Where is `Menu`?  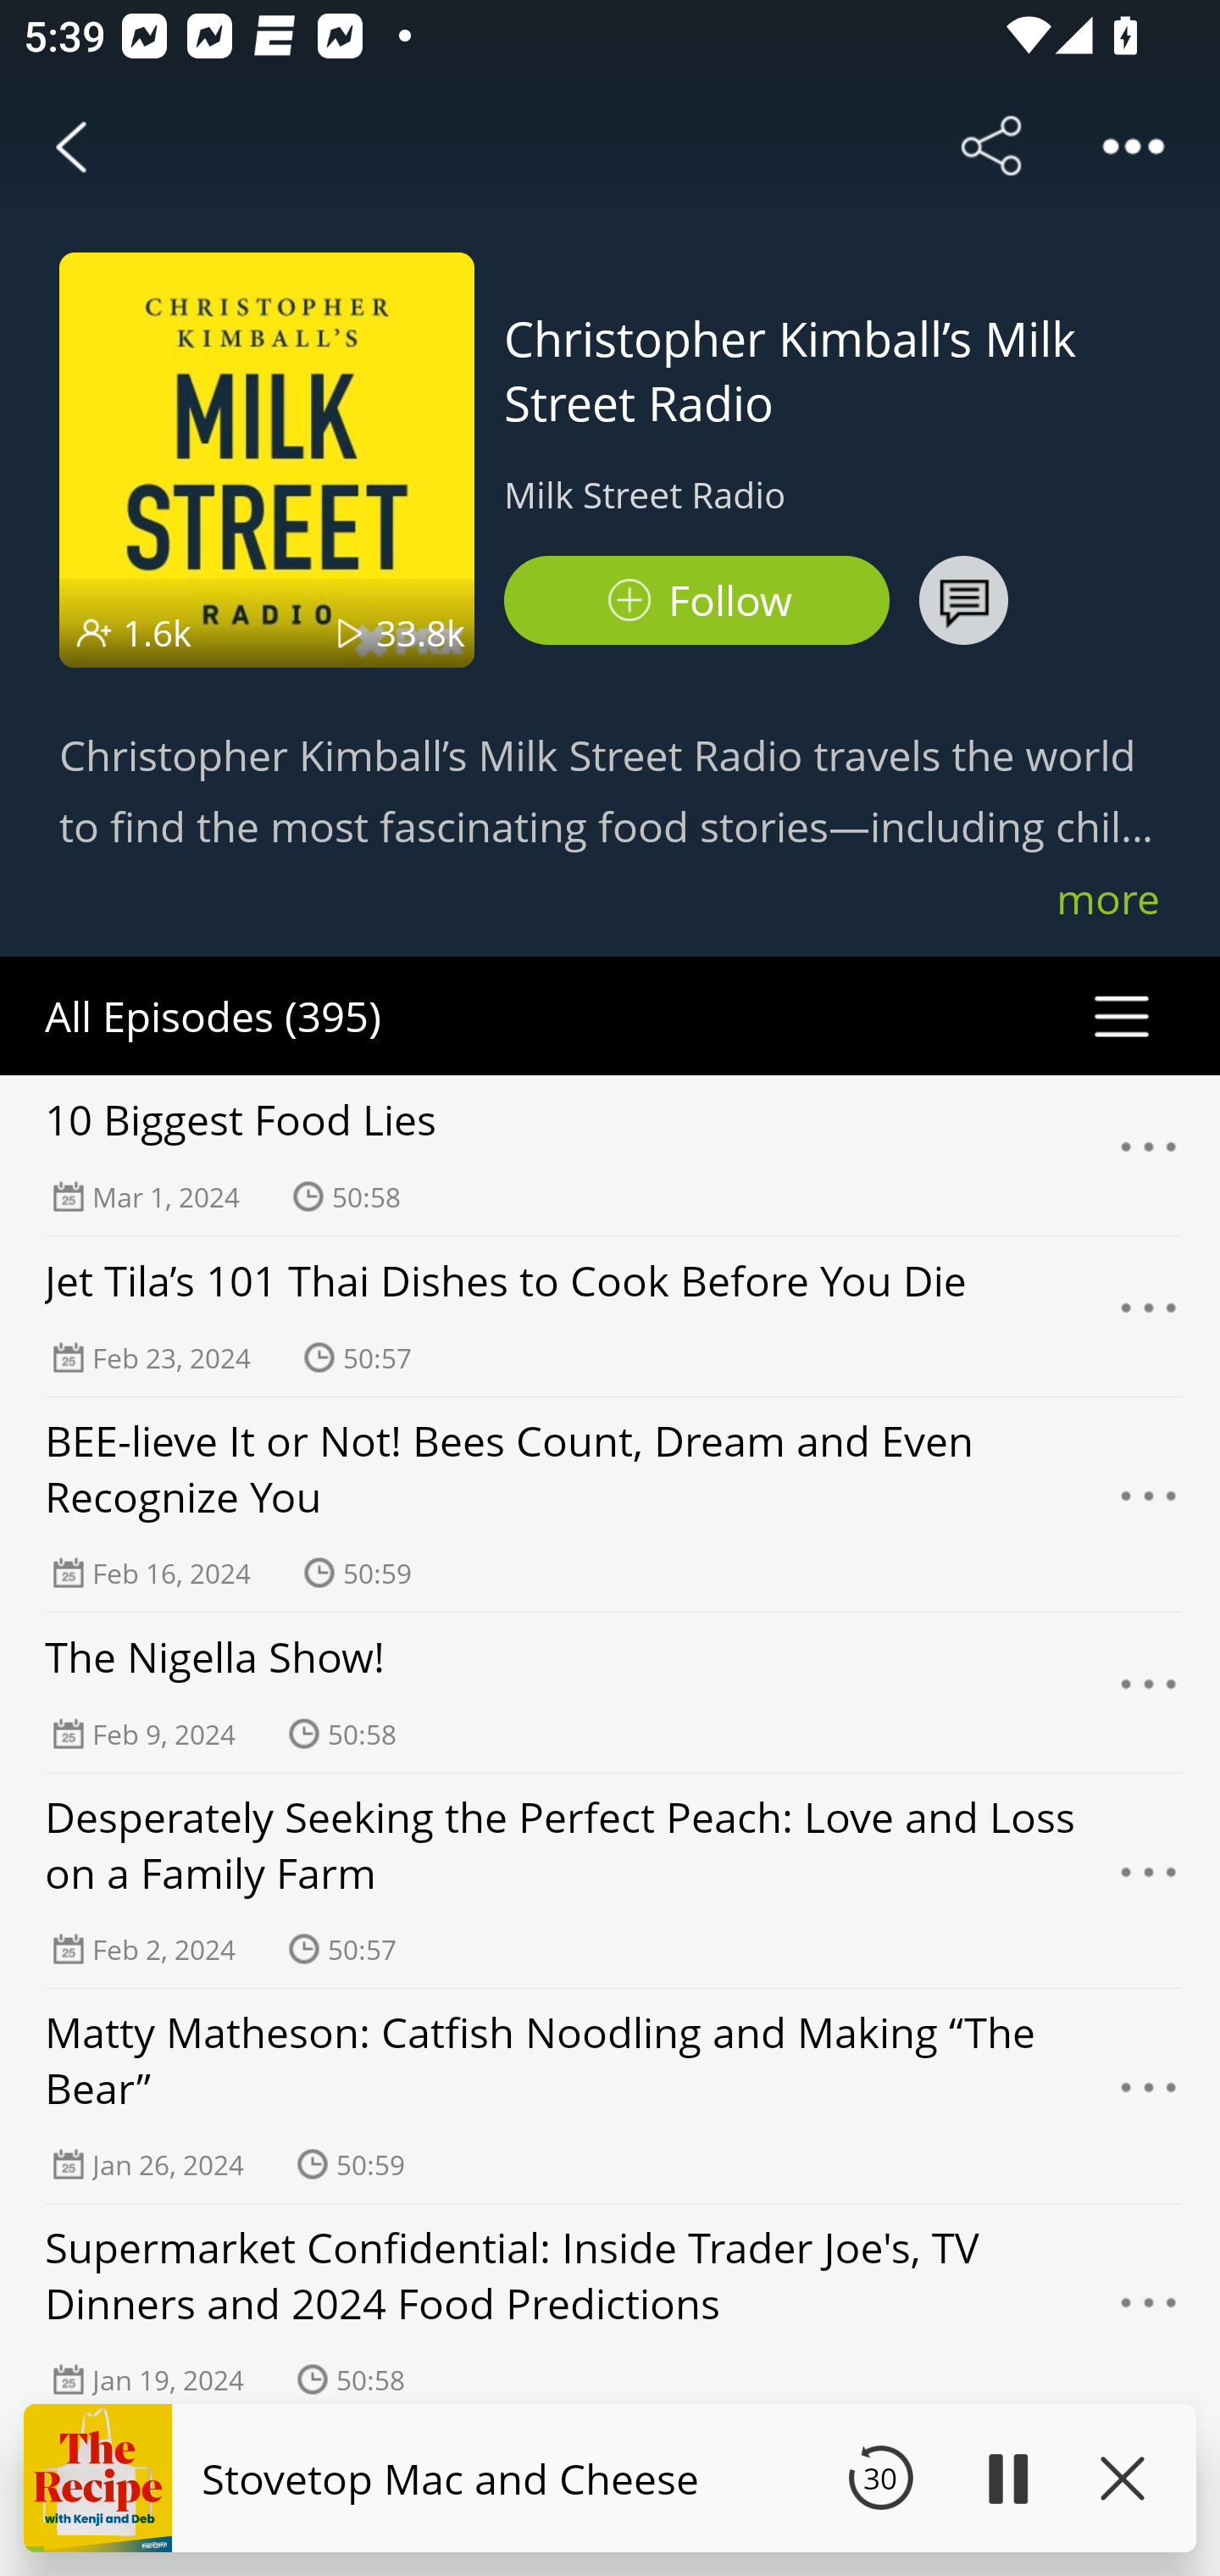
Menu is located at coordinates (1149, 1317).